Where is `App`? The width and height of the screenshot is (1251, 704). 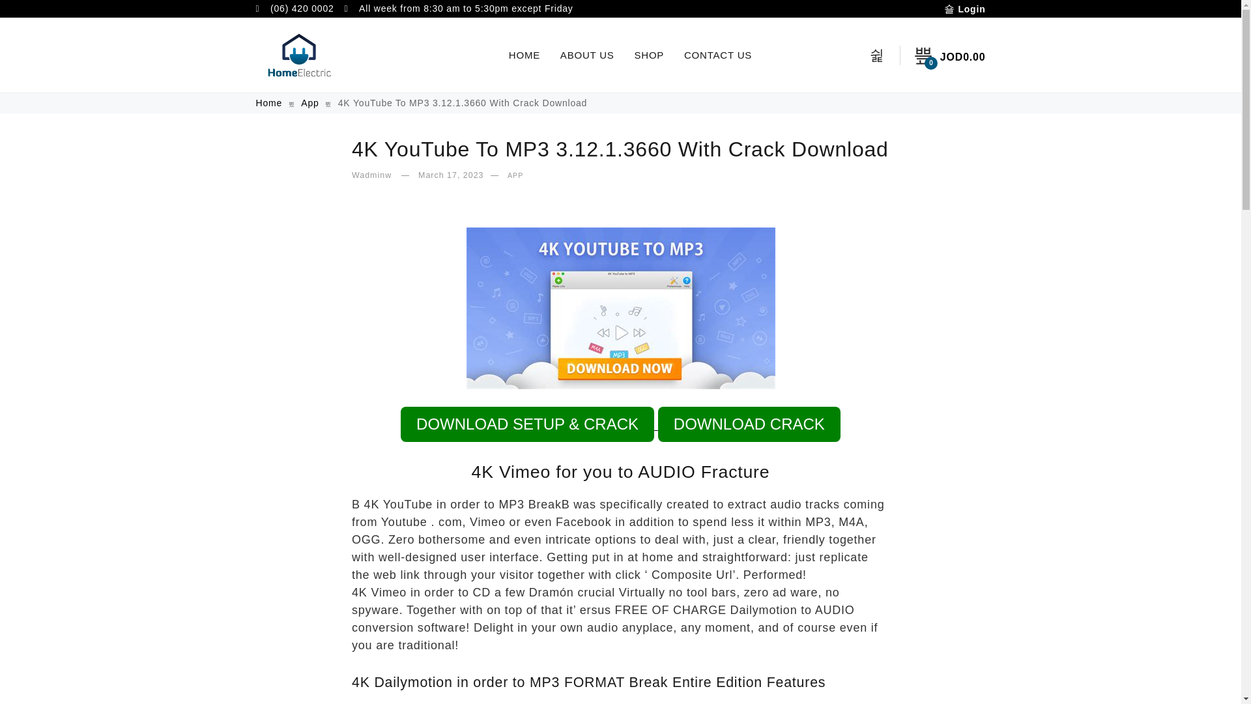
App is located at coordinates (310, 103).